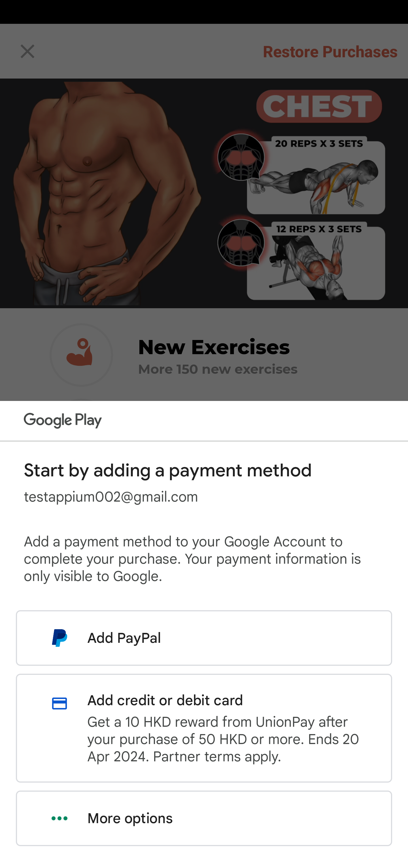 This screenshot has width=408, height=862. What do you see at coordinates (204, 638) in the screenshot?
I see `Add PayPal` at bounding box center [204, 638].